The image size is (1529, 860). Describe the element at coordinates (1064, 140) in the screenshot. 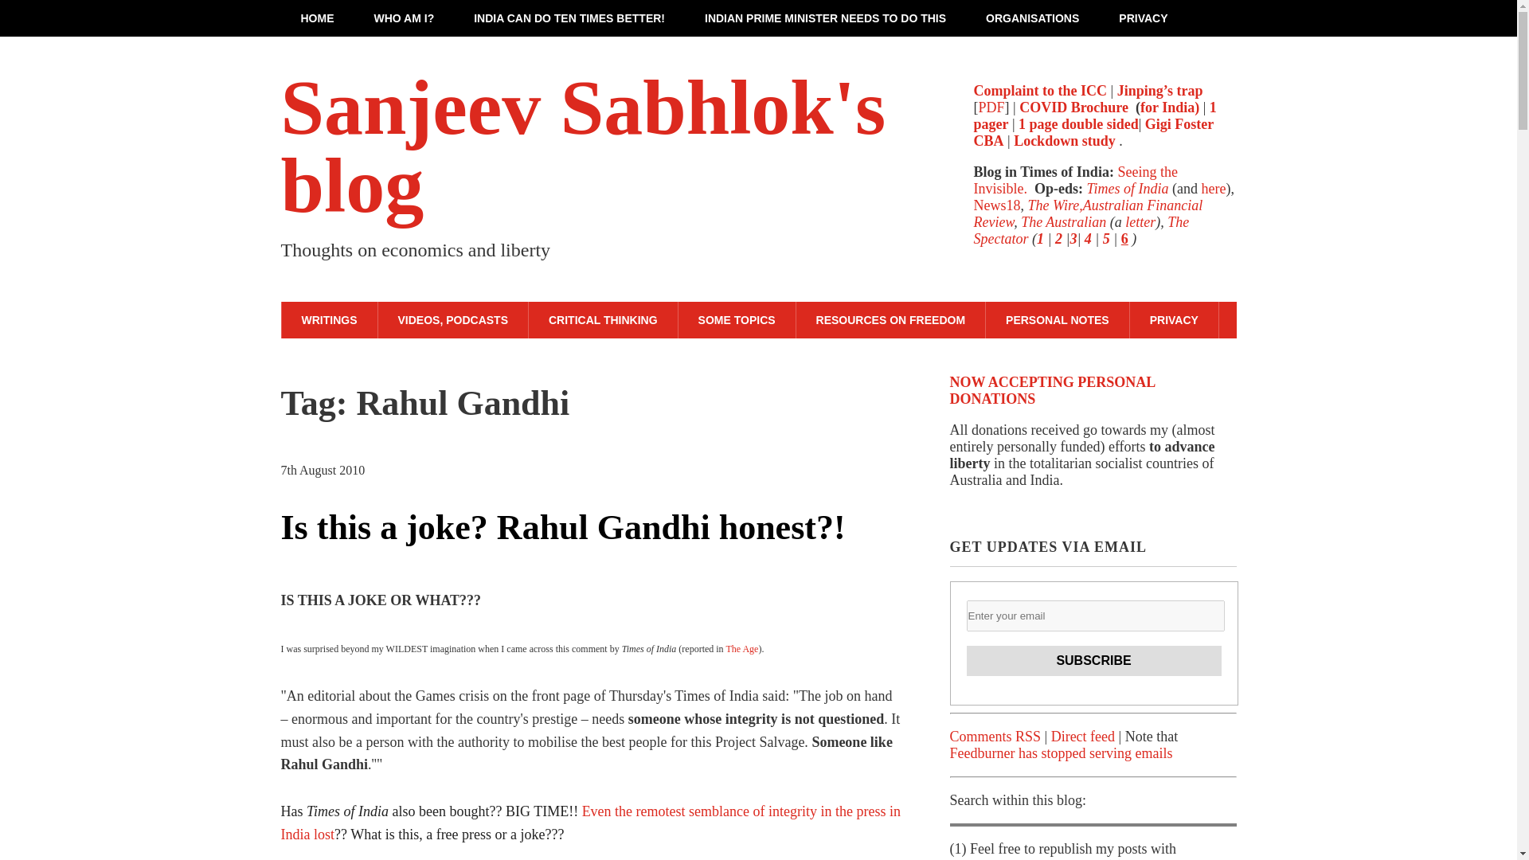

I see `Lockdown study` at that location.